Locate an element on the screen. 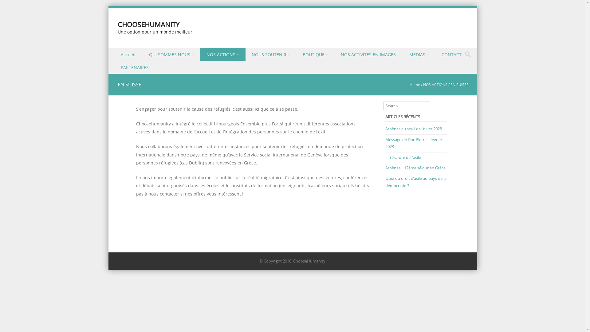 The width and height of the screenshot is (590, 332). MEDIAS is located at coordinates (419, 54).